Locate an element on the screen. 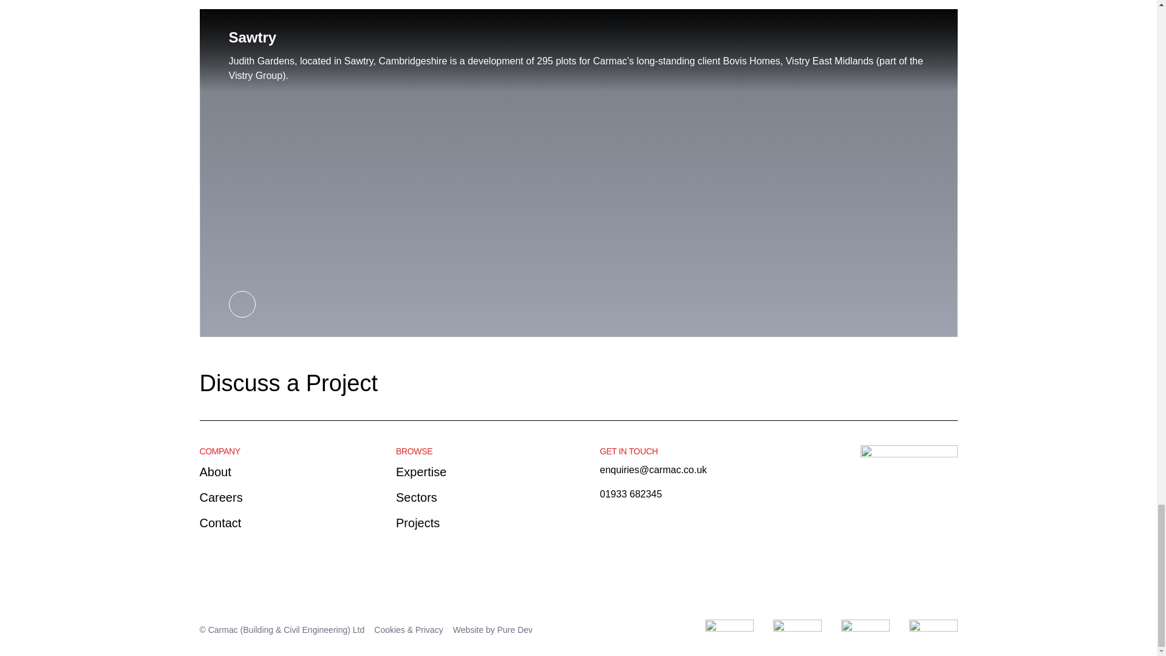  About is located at coordinates (215, 471).